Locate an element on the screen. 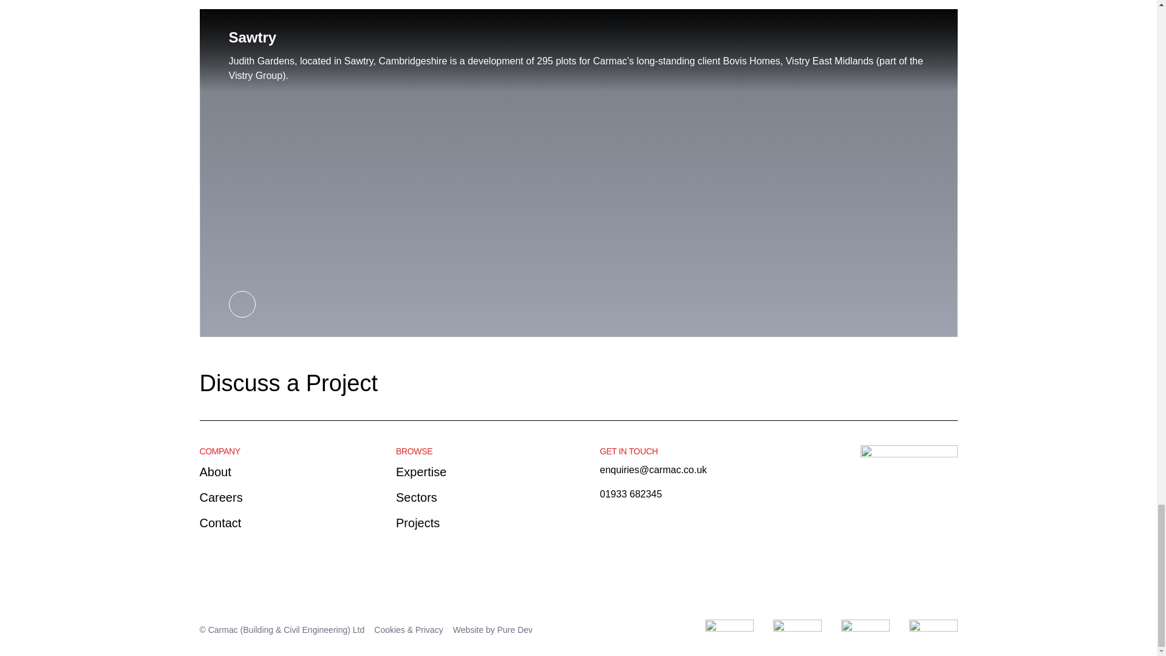  About is located at coordinates (215, 471).